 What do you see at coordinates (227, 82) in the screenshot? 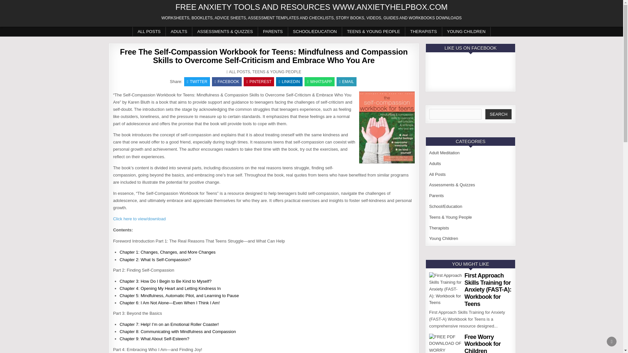
I see `Share this on Facebook` at bounding box center [227, 82].